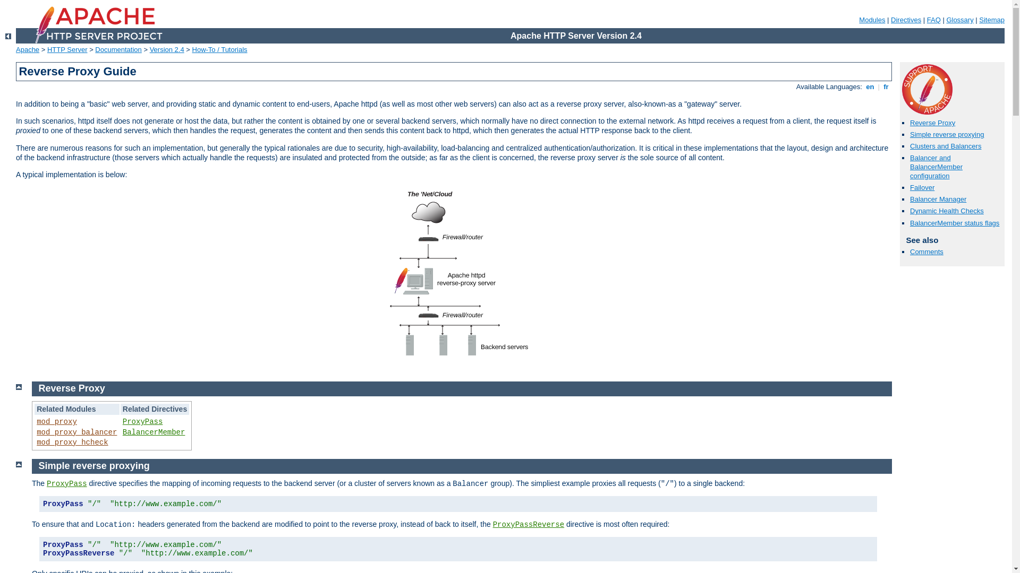  Describe the element at coordinates (67, 50) in the screenshot. I see `HTTP Server` at that location.